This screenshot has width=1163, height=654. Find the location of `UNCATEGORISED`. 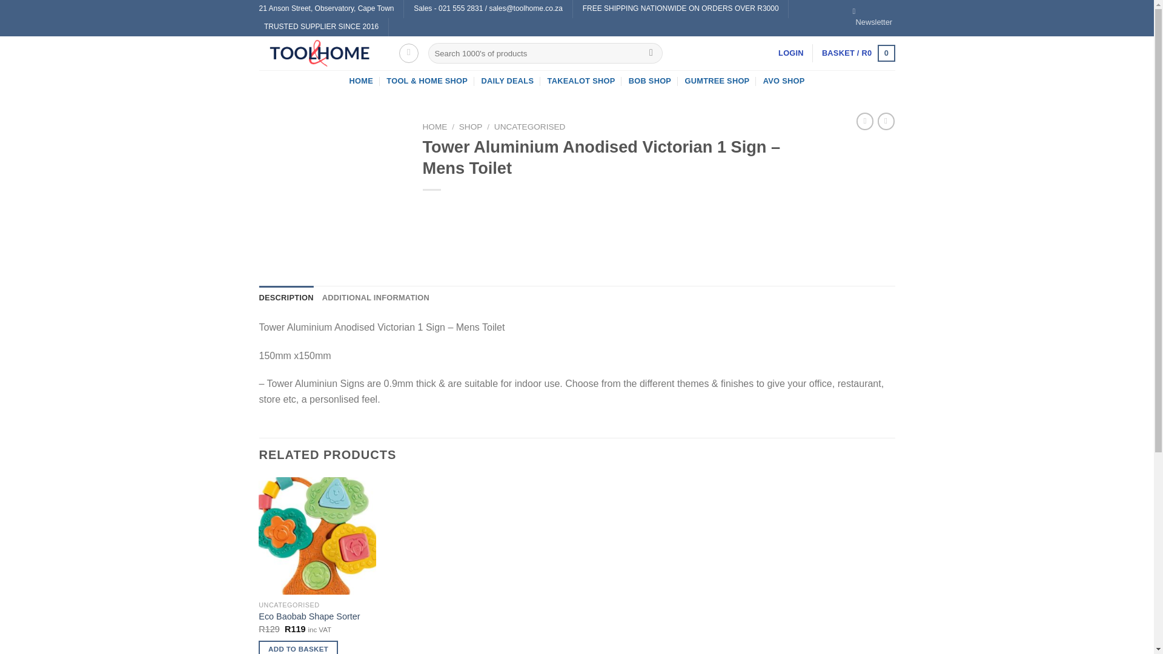

UNCATEGORISED is located at coordinates (529, 127).